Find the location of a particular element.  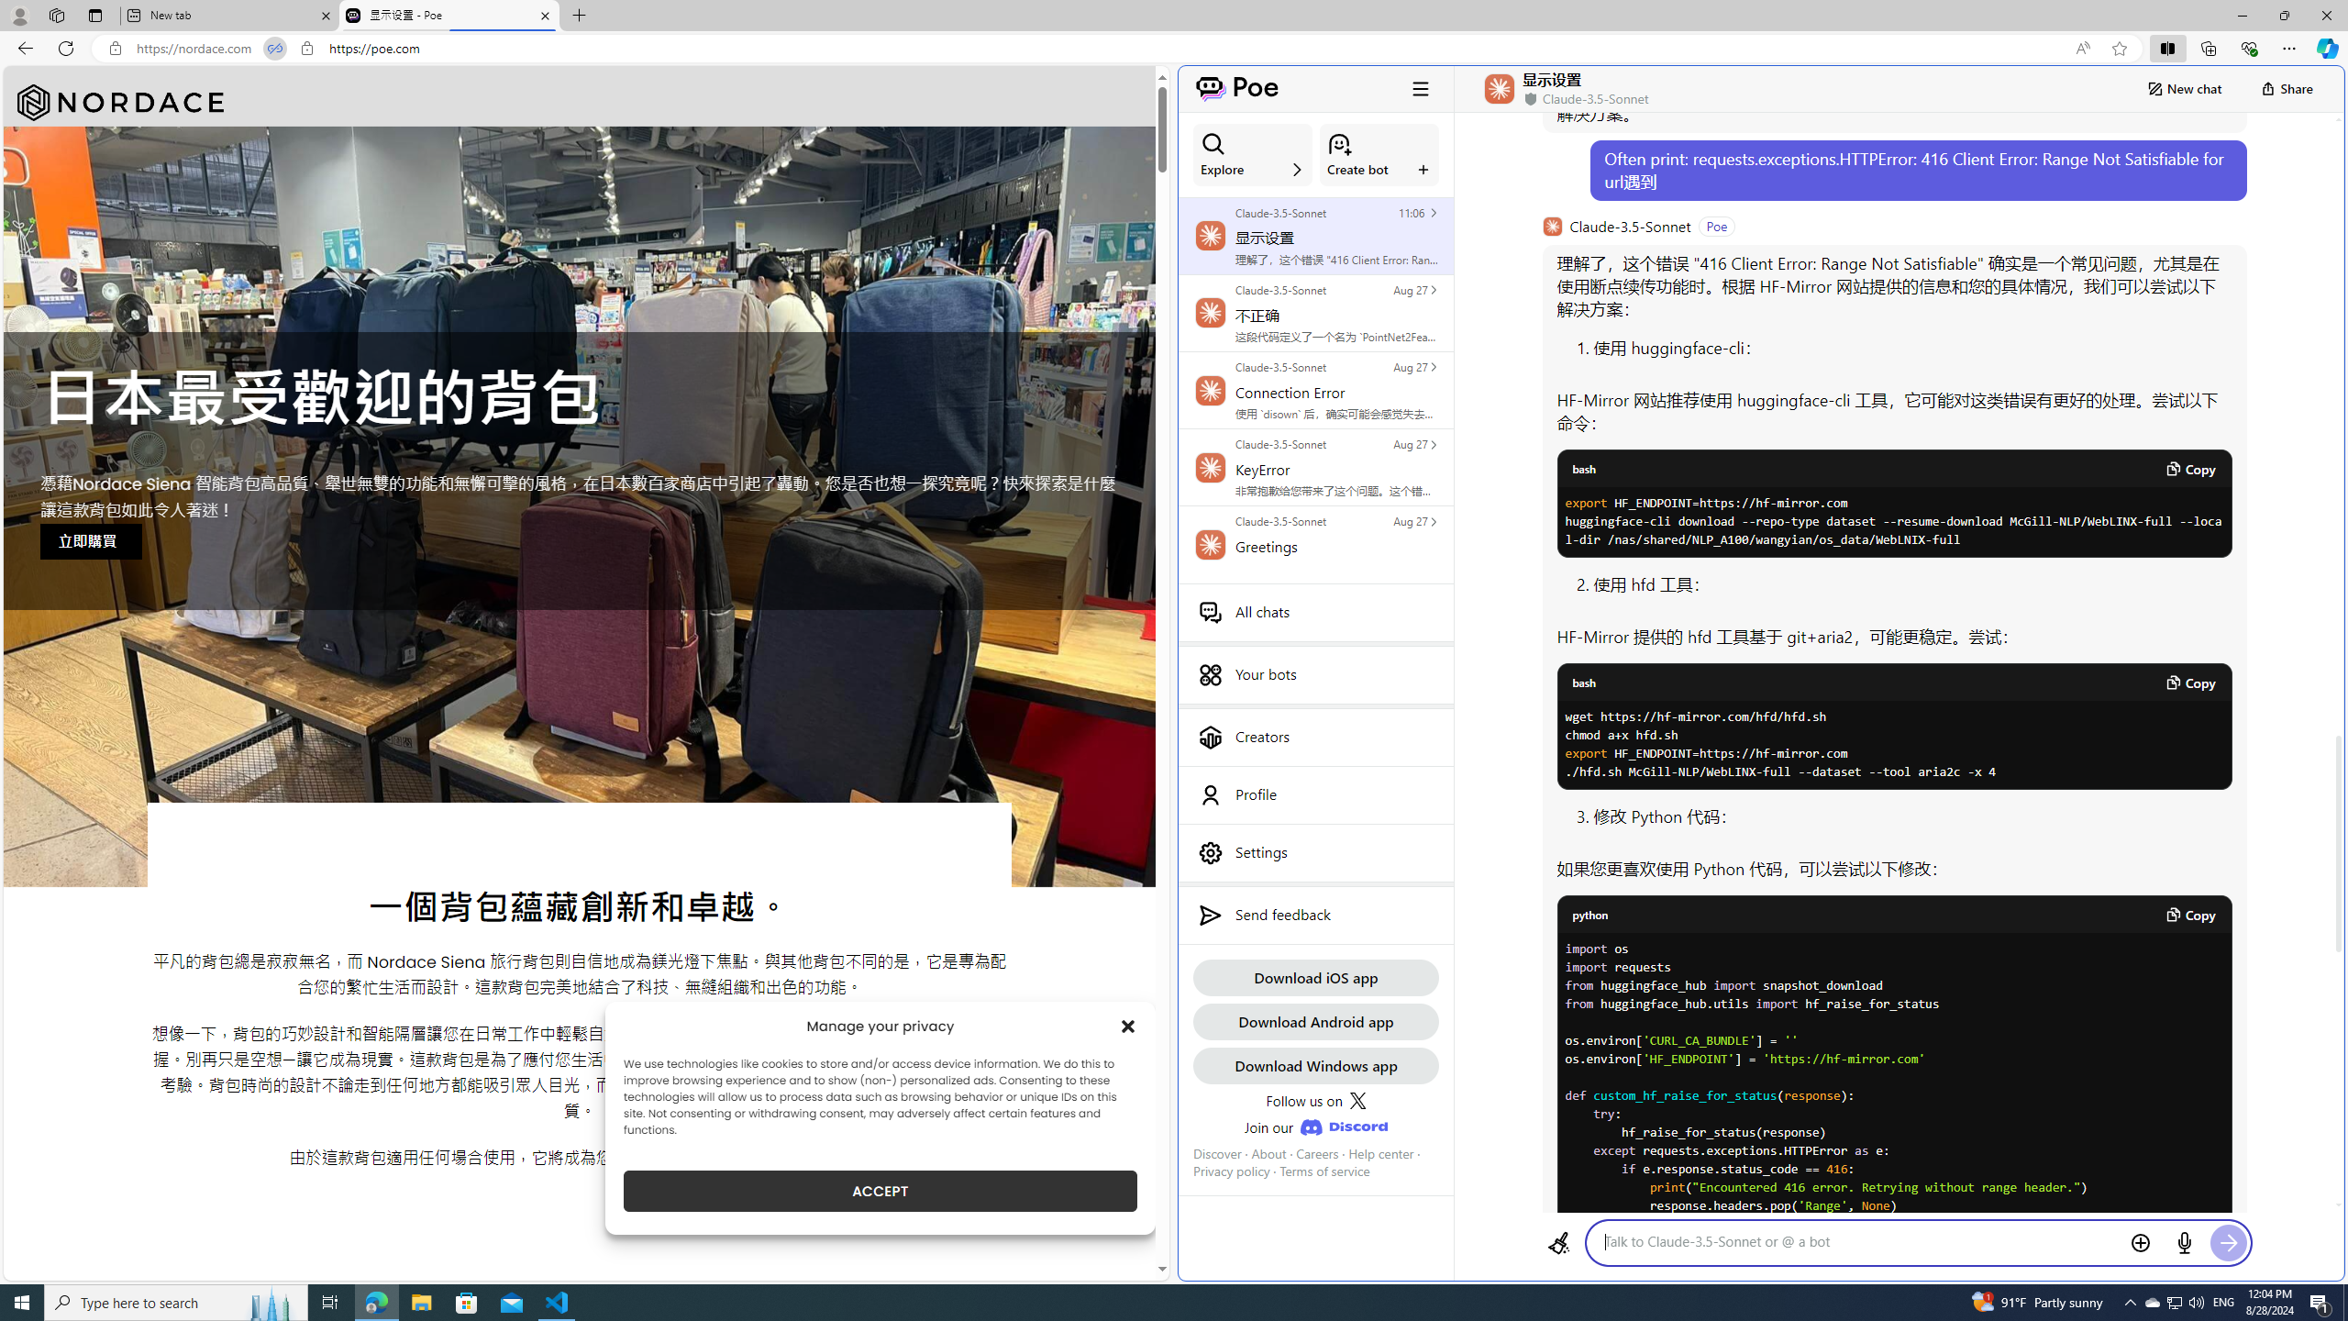

Share is located at coordinates (2287, 88).